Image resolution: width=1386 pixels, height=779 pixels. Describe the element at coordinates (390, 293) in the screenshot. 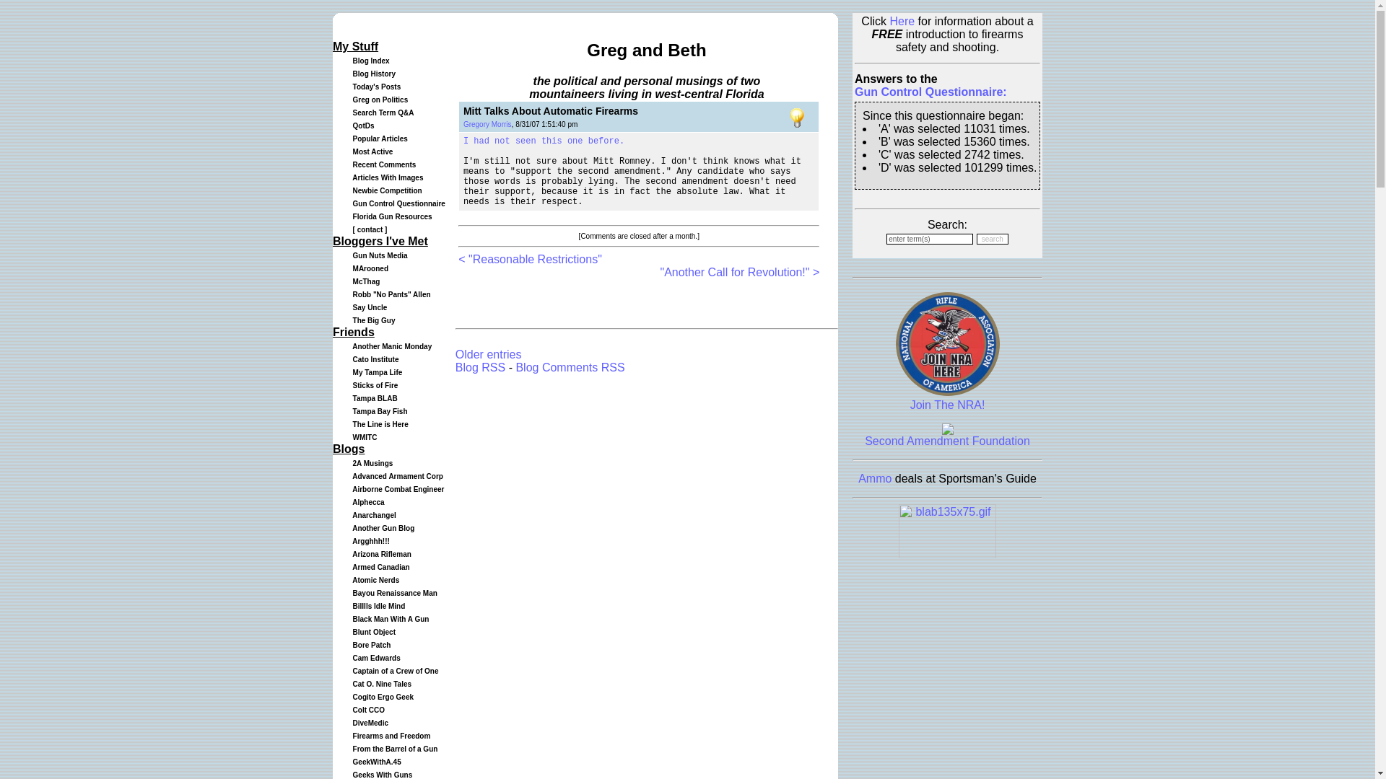

I see `  Robb "No Pants" Allen` at that location.